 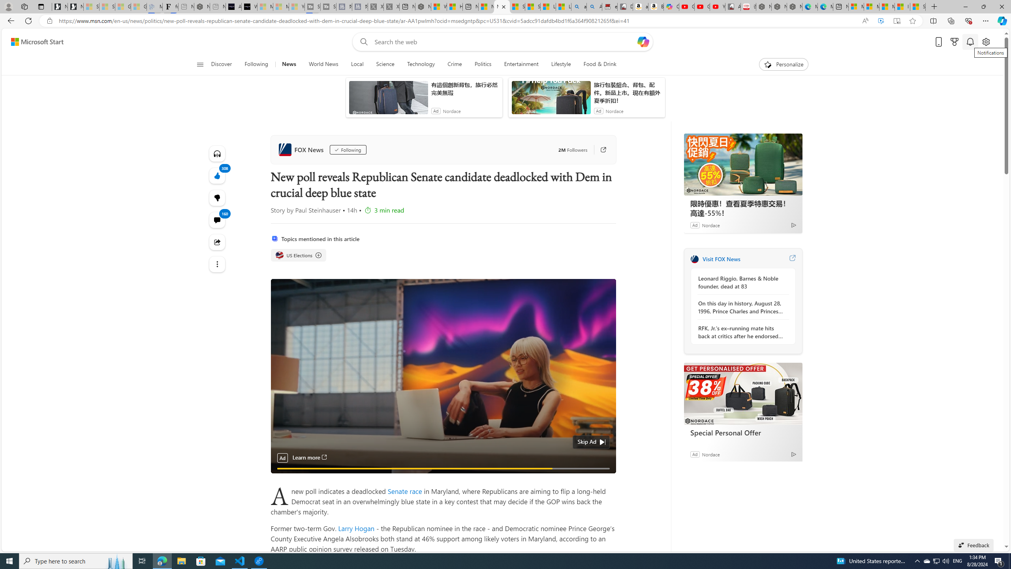 I want to click on amazon - Search, so click(x=579, y=7).